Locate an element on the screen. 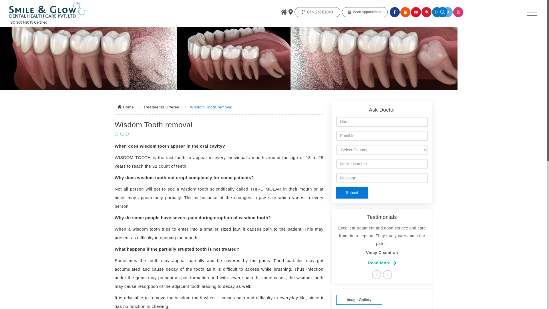 The width and height of the screenshot is (549, 309). Book Appointment is located at coordinates (365, 12).